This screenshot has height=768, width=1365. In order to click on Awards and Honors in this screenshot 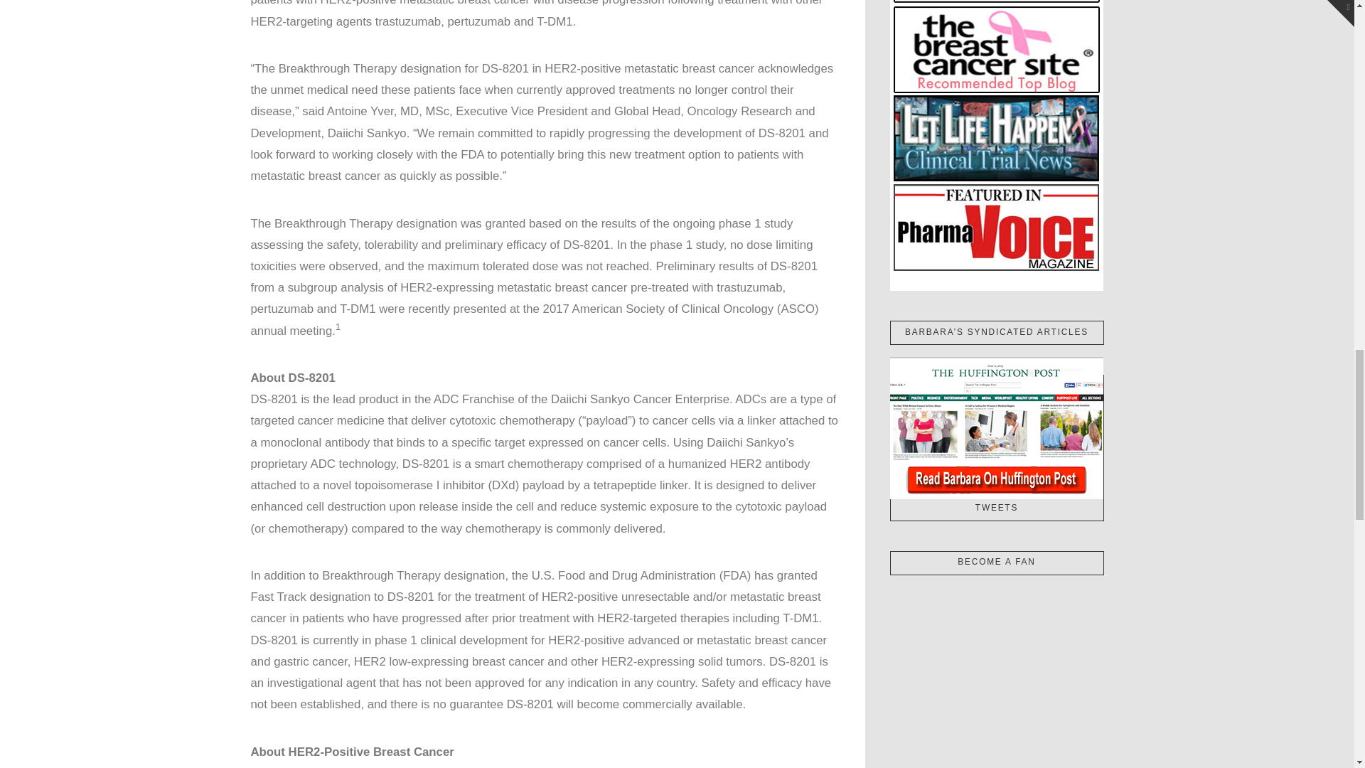, I will do `click(996, 145)`.